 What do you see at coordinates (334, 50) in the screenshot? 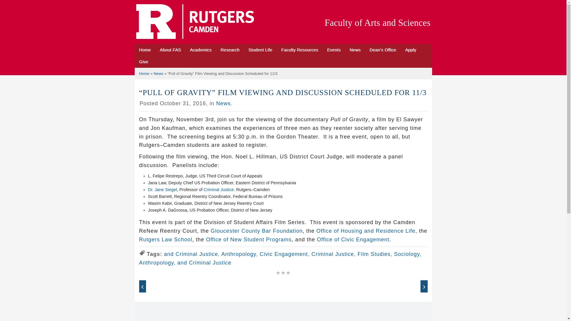
I see `Events` at bounding box center [334, 50].